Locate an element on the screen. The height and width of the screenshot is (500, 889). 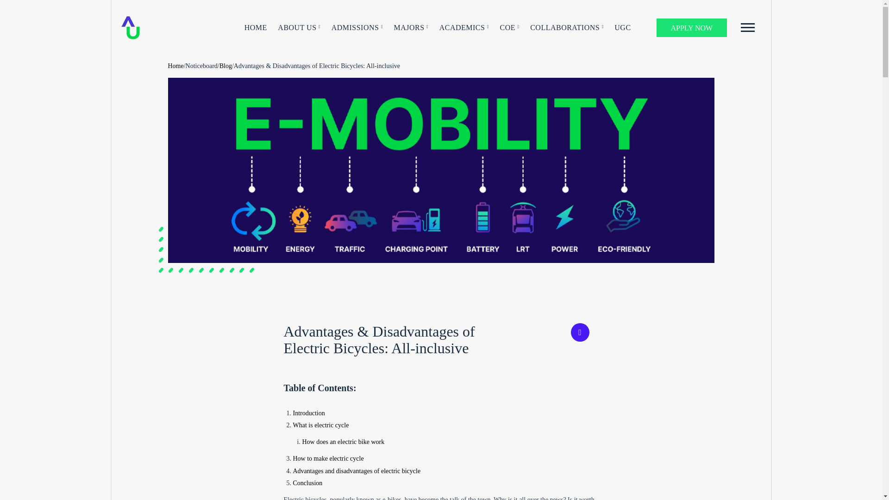
COLLABORATIONS is located at coordinates (567, 28).